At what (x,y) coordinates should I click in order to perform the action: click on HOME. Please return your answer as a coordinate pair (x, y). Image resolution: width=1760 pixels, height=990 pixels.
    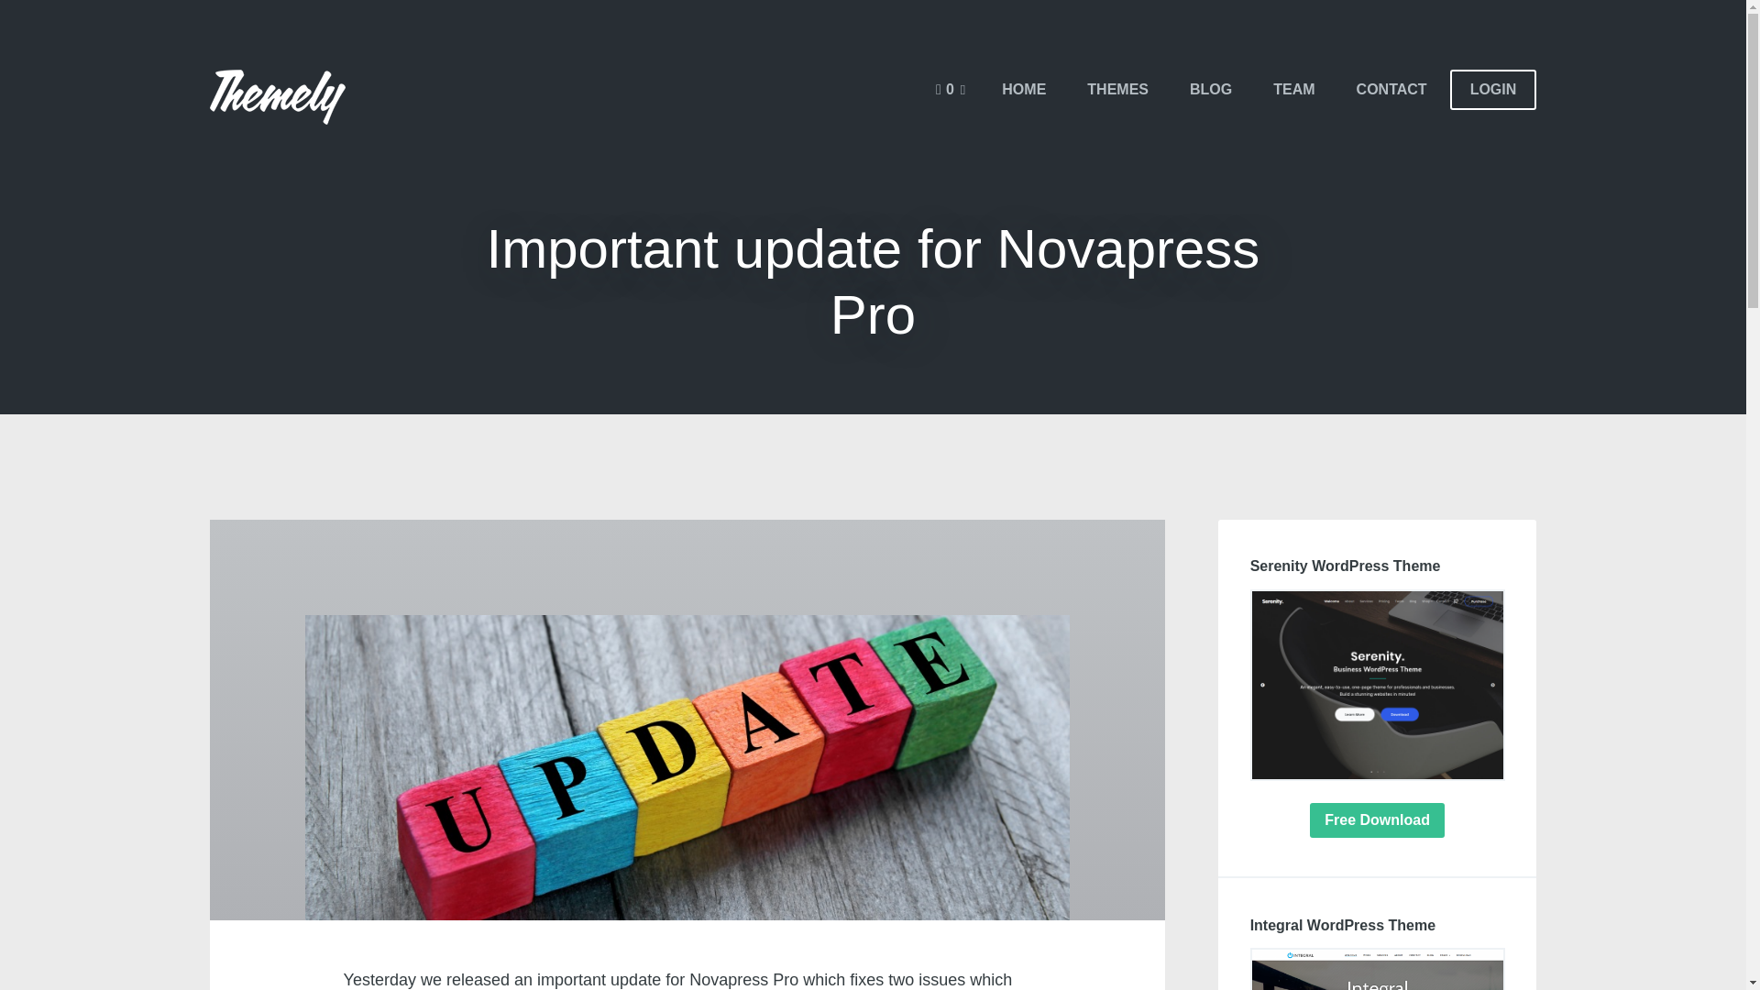
    Looking at the image, I should click on (1024, 89).